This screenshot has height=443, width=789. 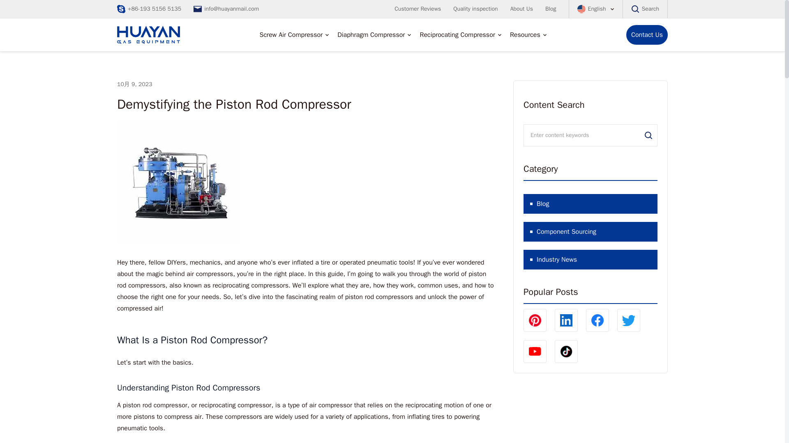 I want to click on Screw Air Compressor, so click(x=291, y=32).